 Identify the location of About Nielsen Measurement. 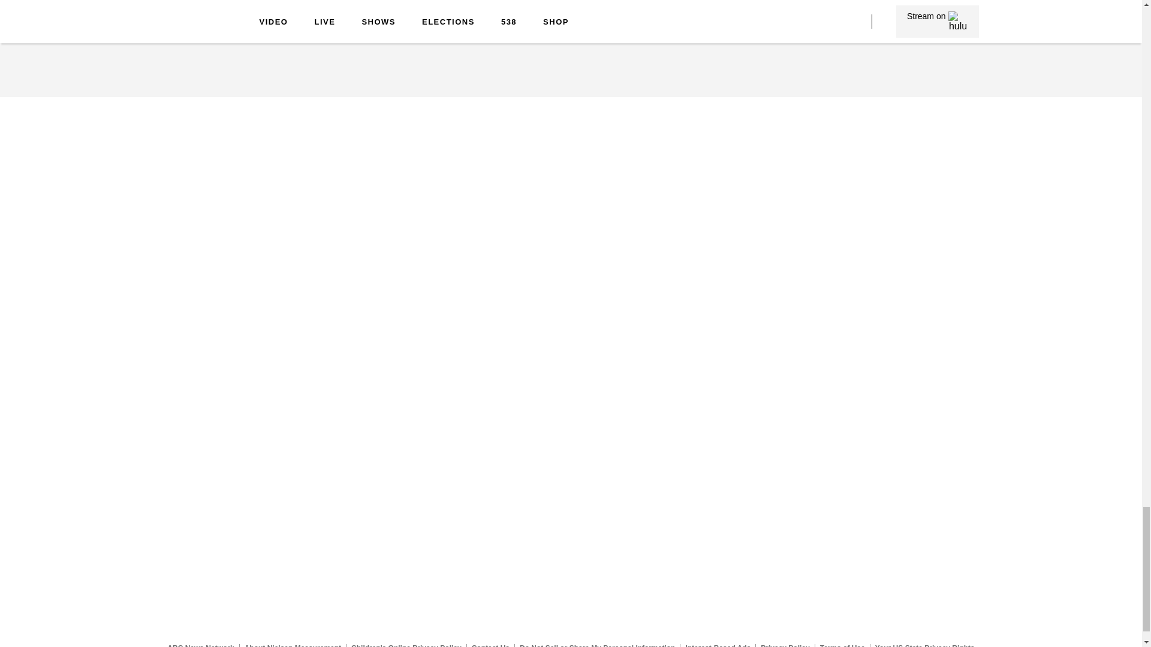
(293, 645).